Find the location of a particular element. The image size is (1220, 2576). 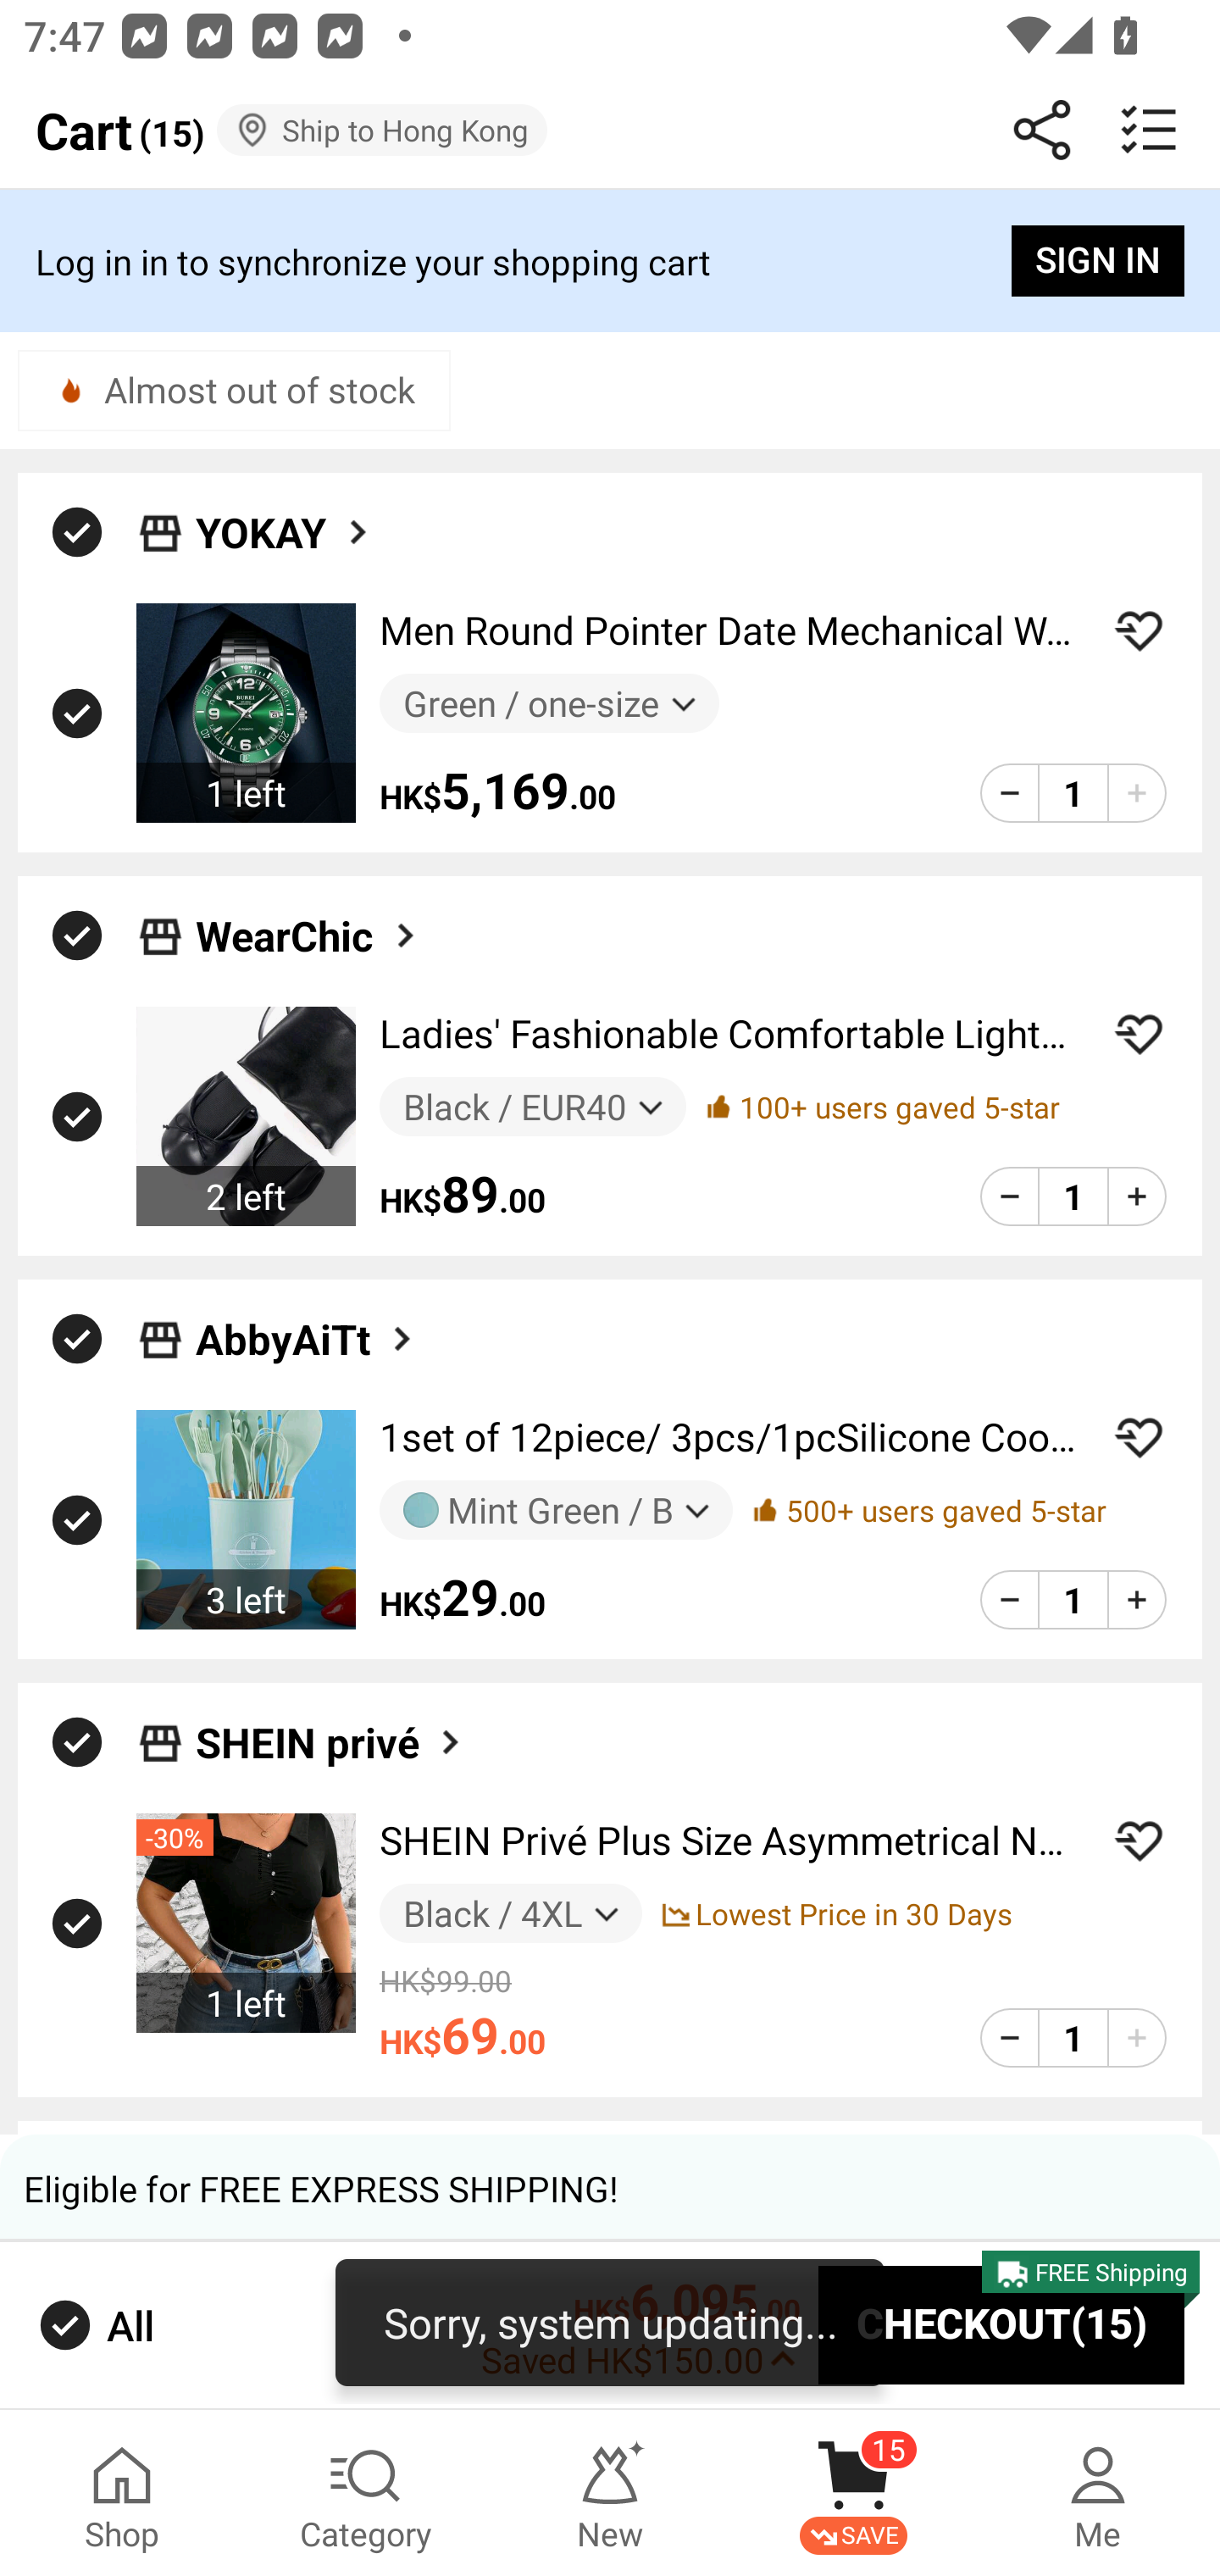

SHEIN privé is located at coordinates (330, 1740).